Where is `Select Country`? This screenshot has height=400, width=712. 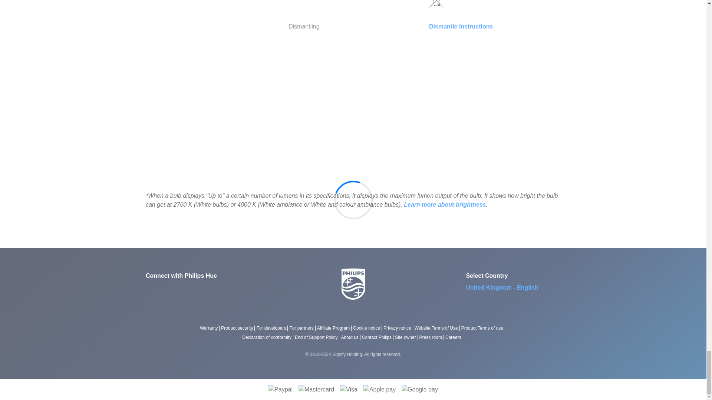
Select Country is located at coordinates (506, 287).